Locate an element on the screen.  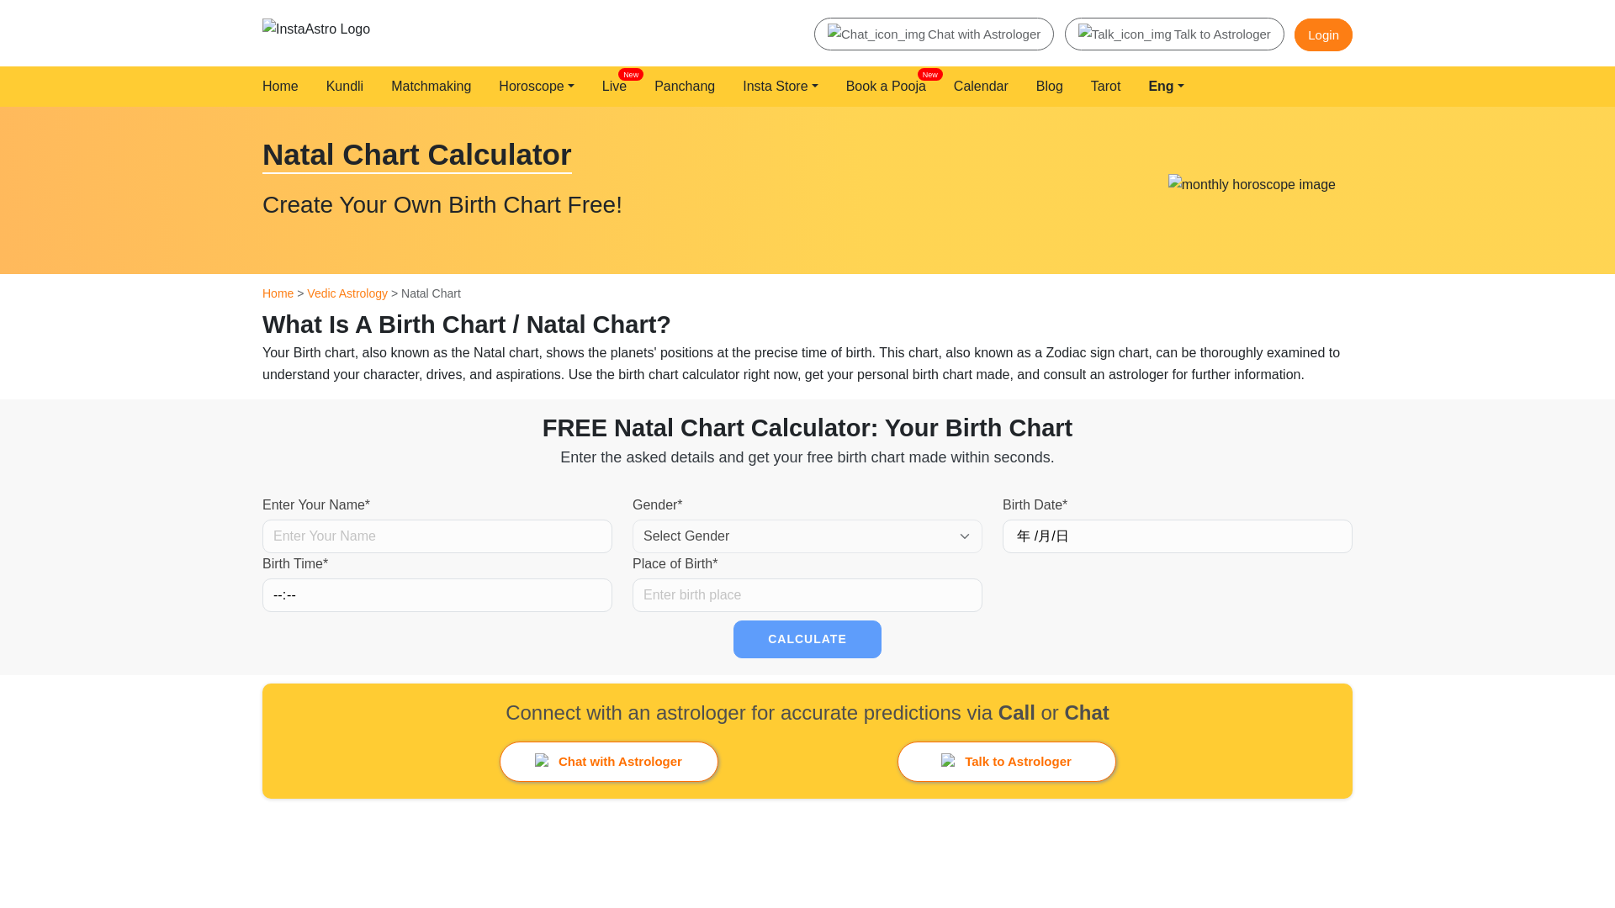
Home is located at coordinates (283, 87).